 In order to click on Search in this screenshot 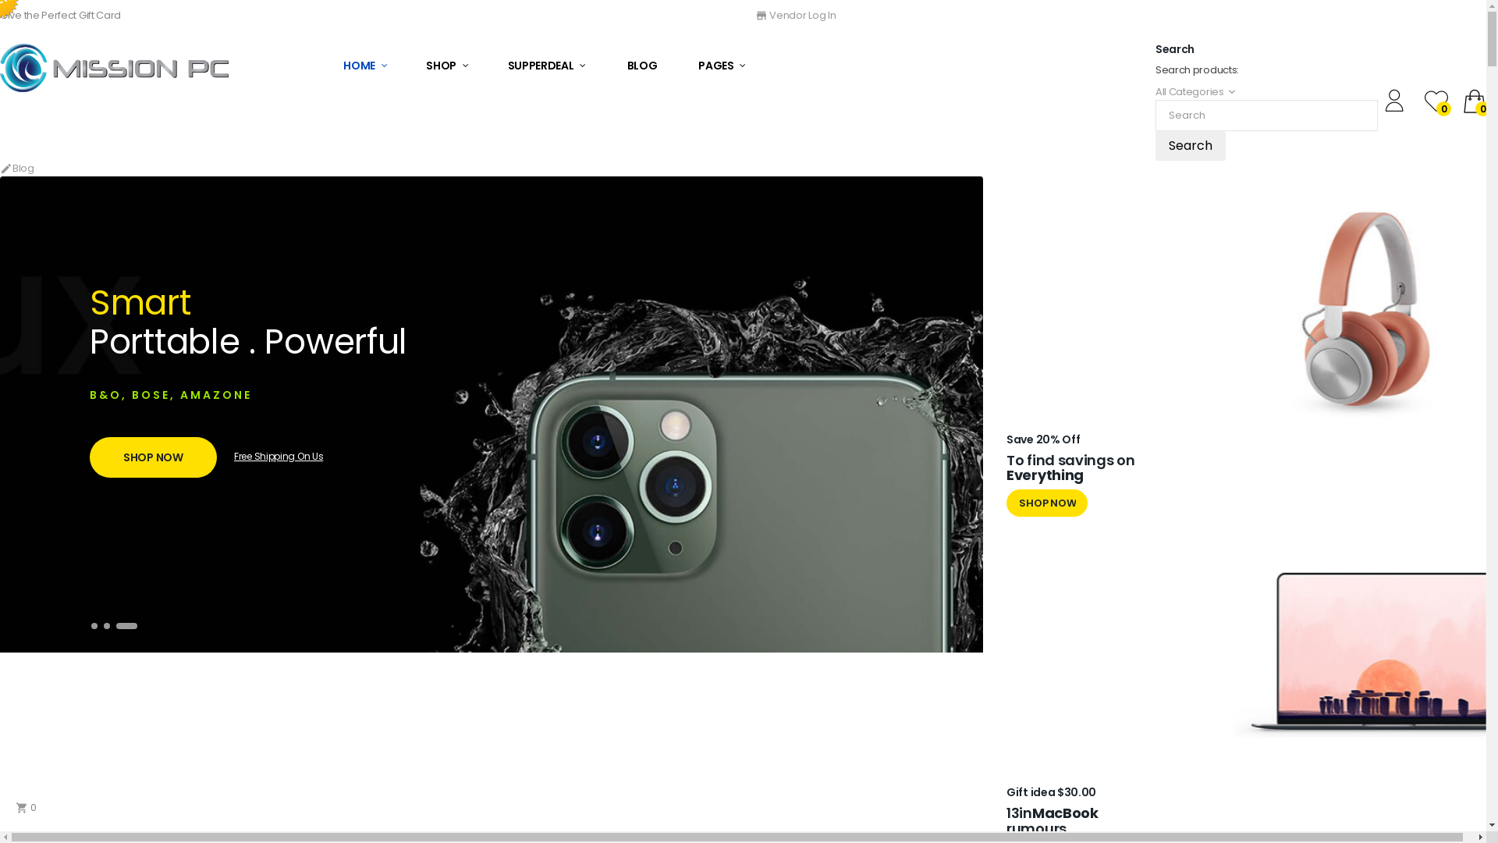, I will do `click(1191, 146)`.